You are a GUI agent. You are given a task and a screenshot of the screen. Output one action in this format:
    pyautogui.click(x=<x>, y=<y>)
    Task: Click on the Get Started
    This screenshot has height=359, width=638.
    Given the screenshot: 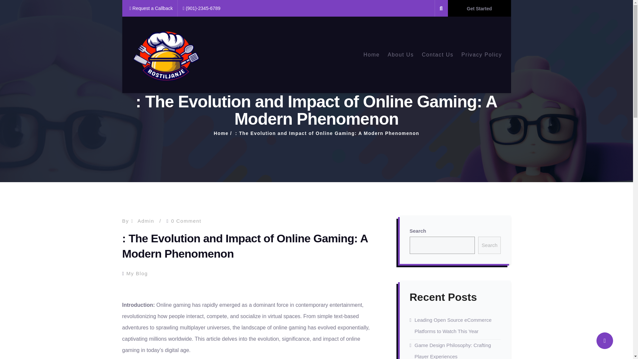 What is the action you would take?
    pyautogui.click(x=479, y=8)
    